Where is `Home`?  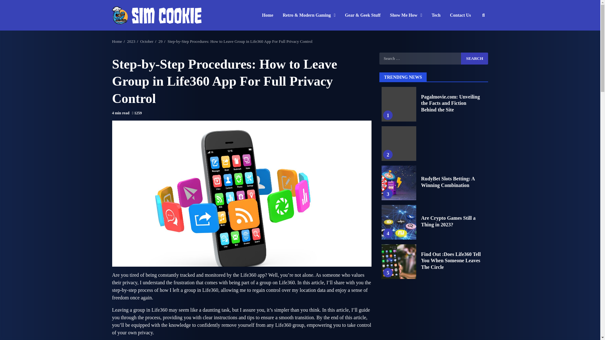 Home is located at coordinates (117, 42).